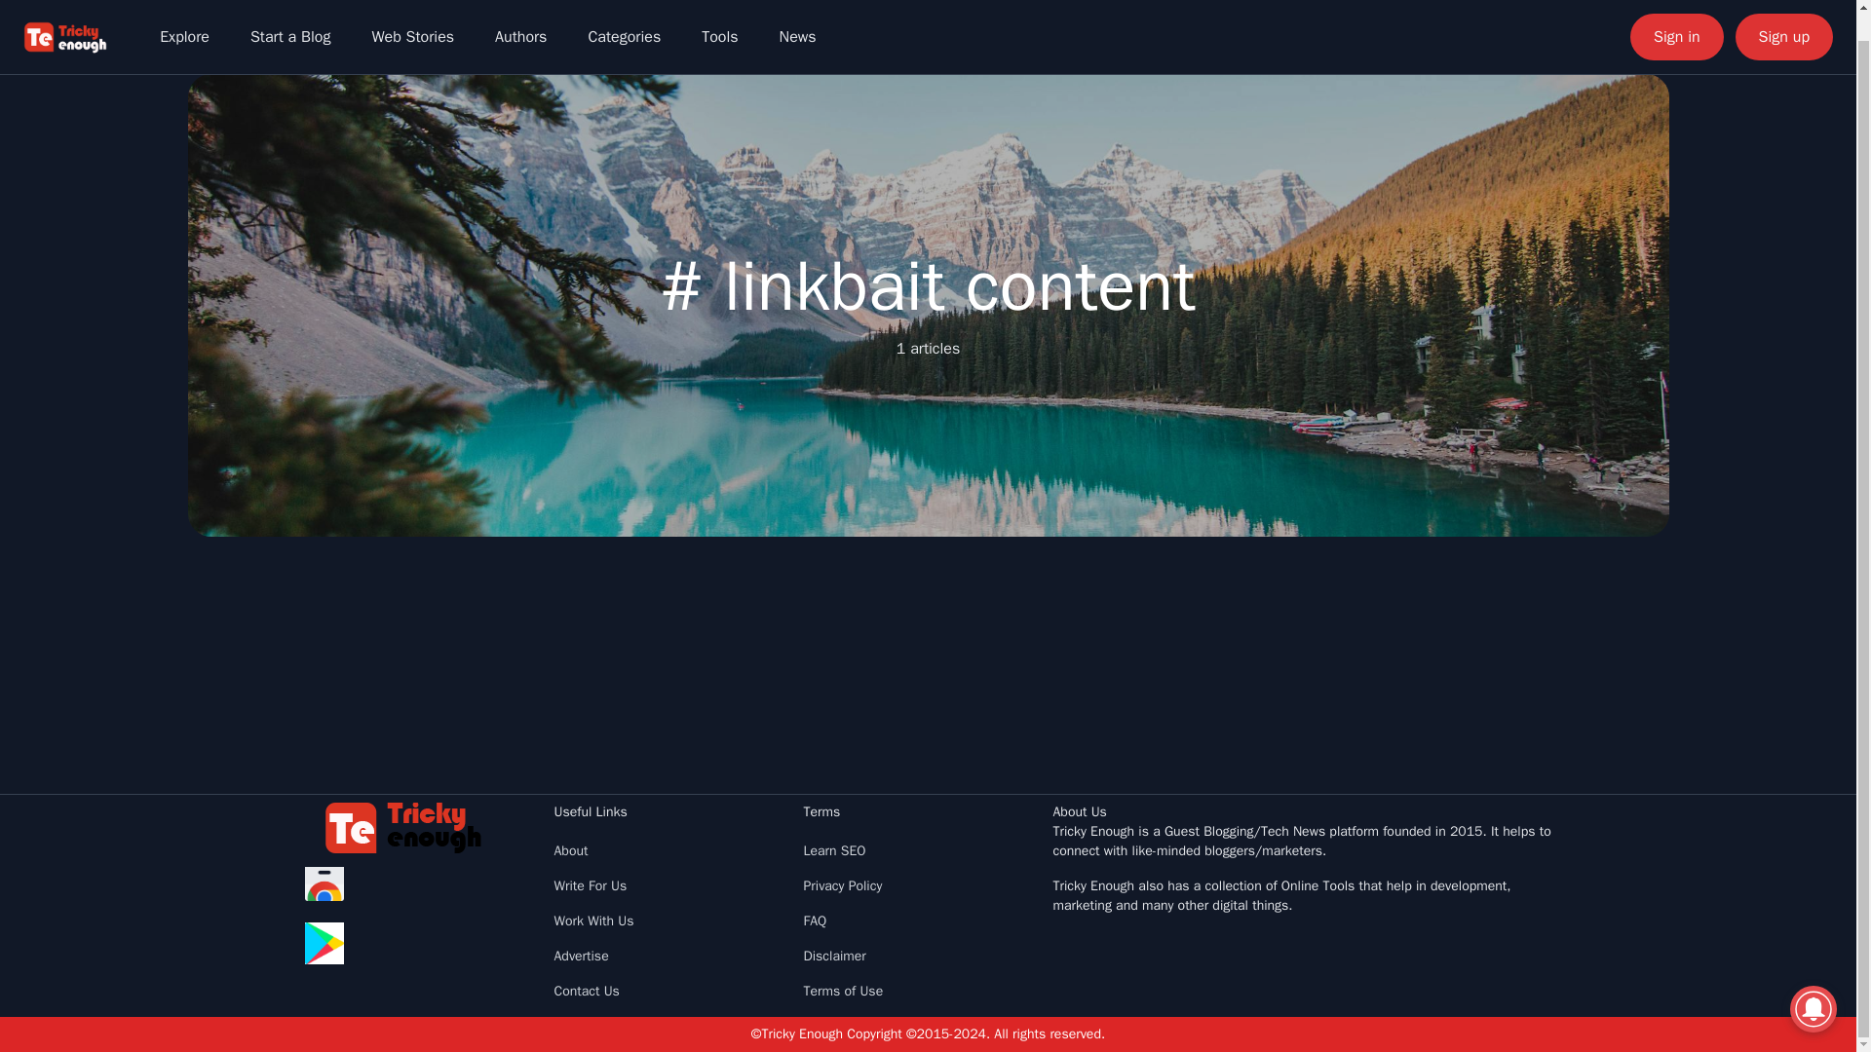 This screenshot has height=1052, width=1871. Describe the element at coordinates (1784, 16) in the screenshot. I see `Sign up` at that location.